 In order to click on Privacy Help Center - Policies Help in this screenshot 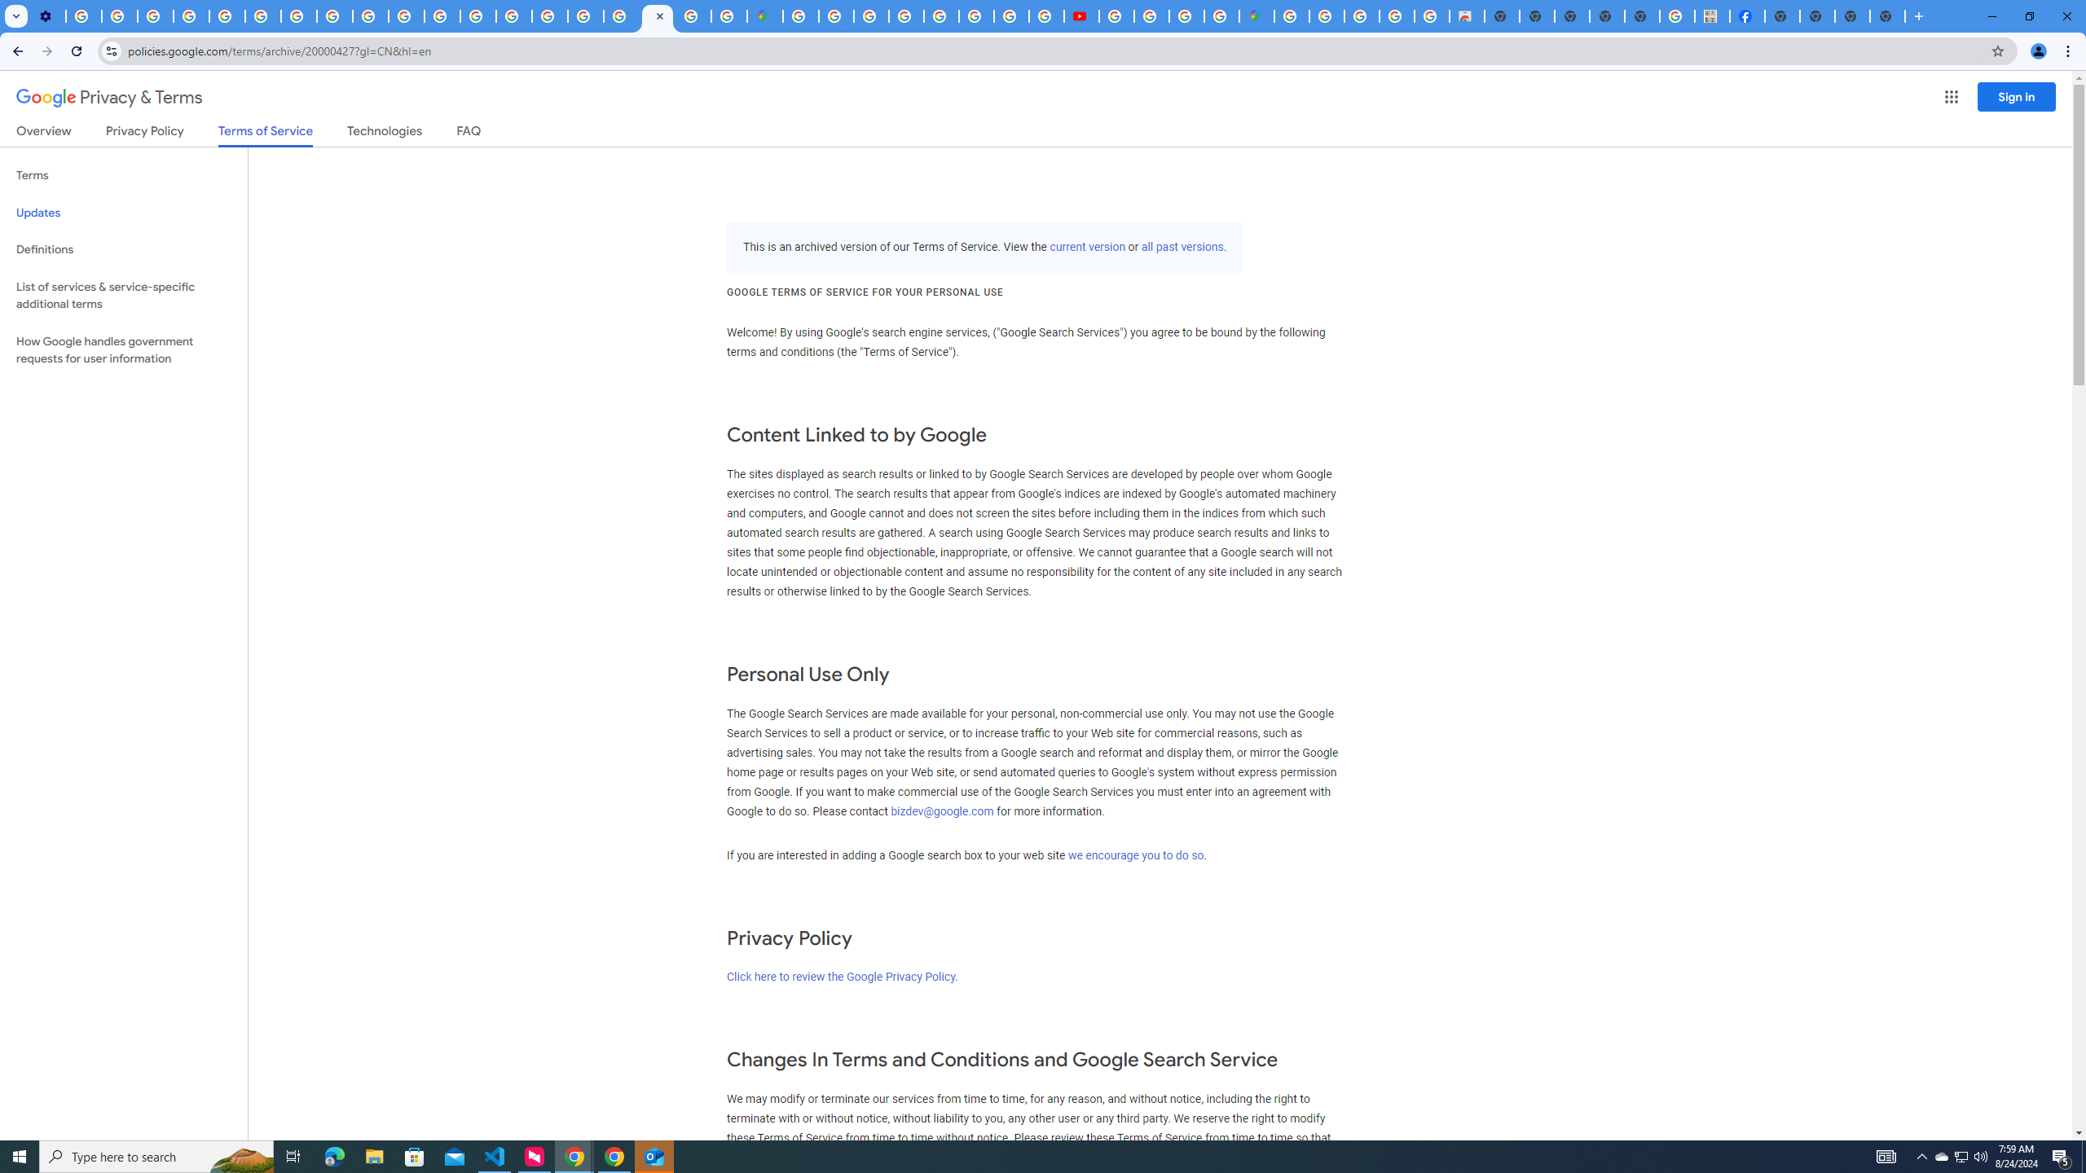, I will do `click(227, 16)`.